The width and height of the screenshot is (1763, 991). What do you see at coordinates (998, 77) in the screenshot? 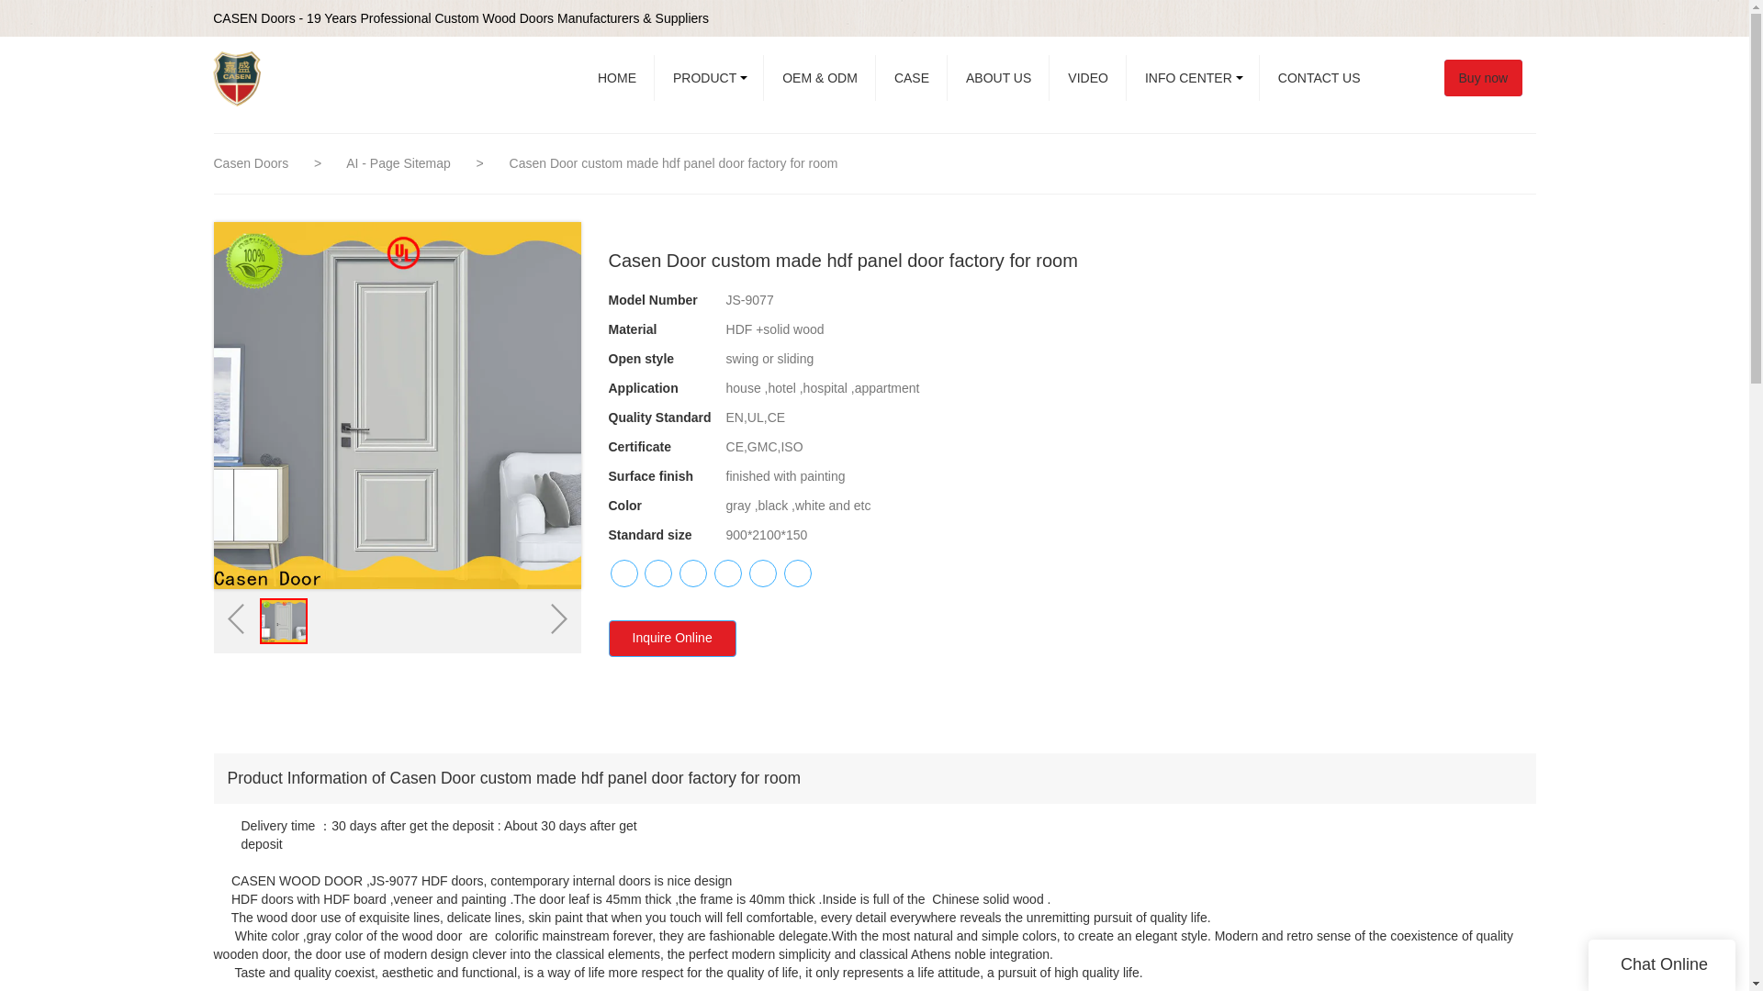
I see `ABOUT US` at bounding box center [998, 77].